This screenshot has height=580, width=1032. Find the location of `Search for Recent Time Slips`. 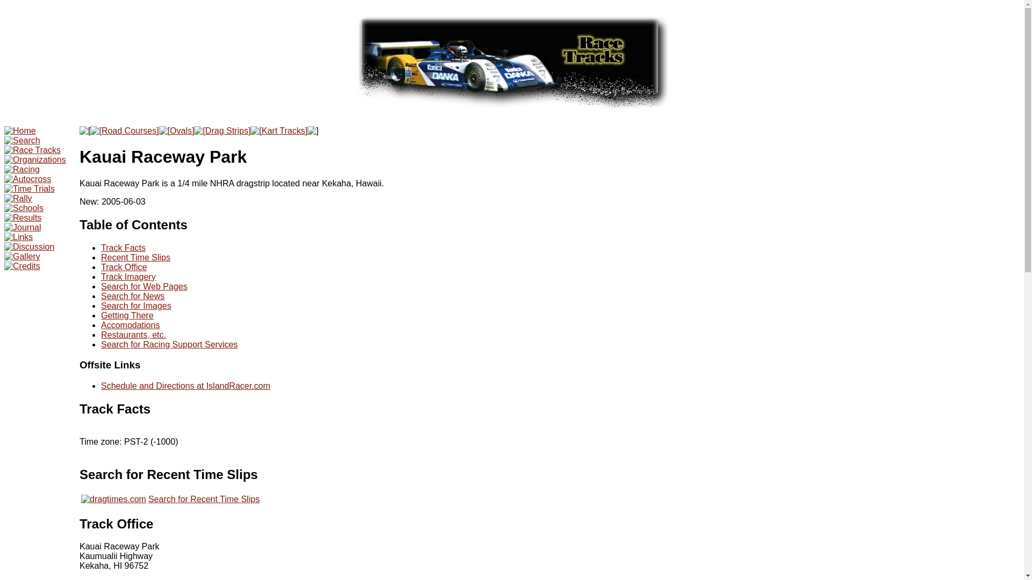

Search for Recent Time Slips is located at coordinates (169, 475).